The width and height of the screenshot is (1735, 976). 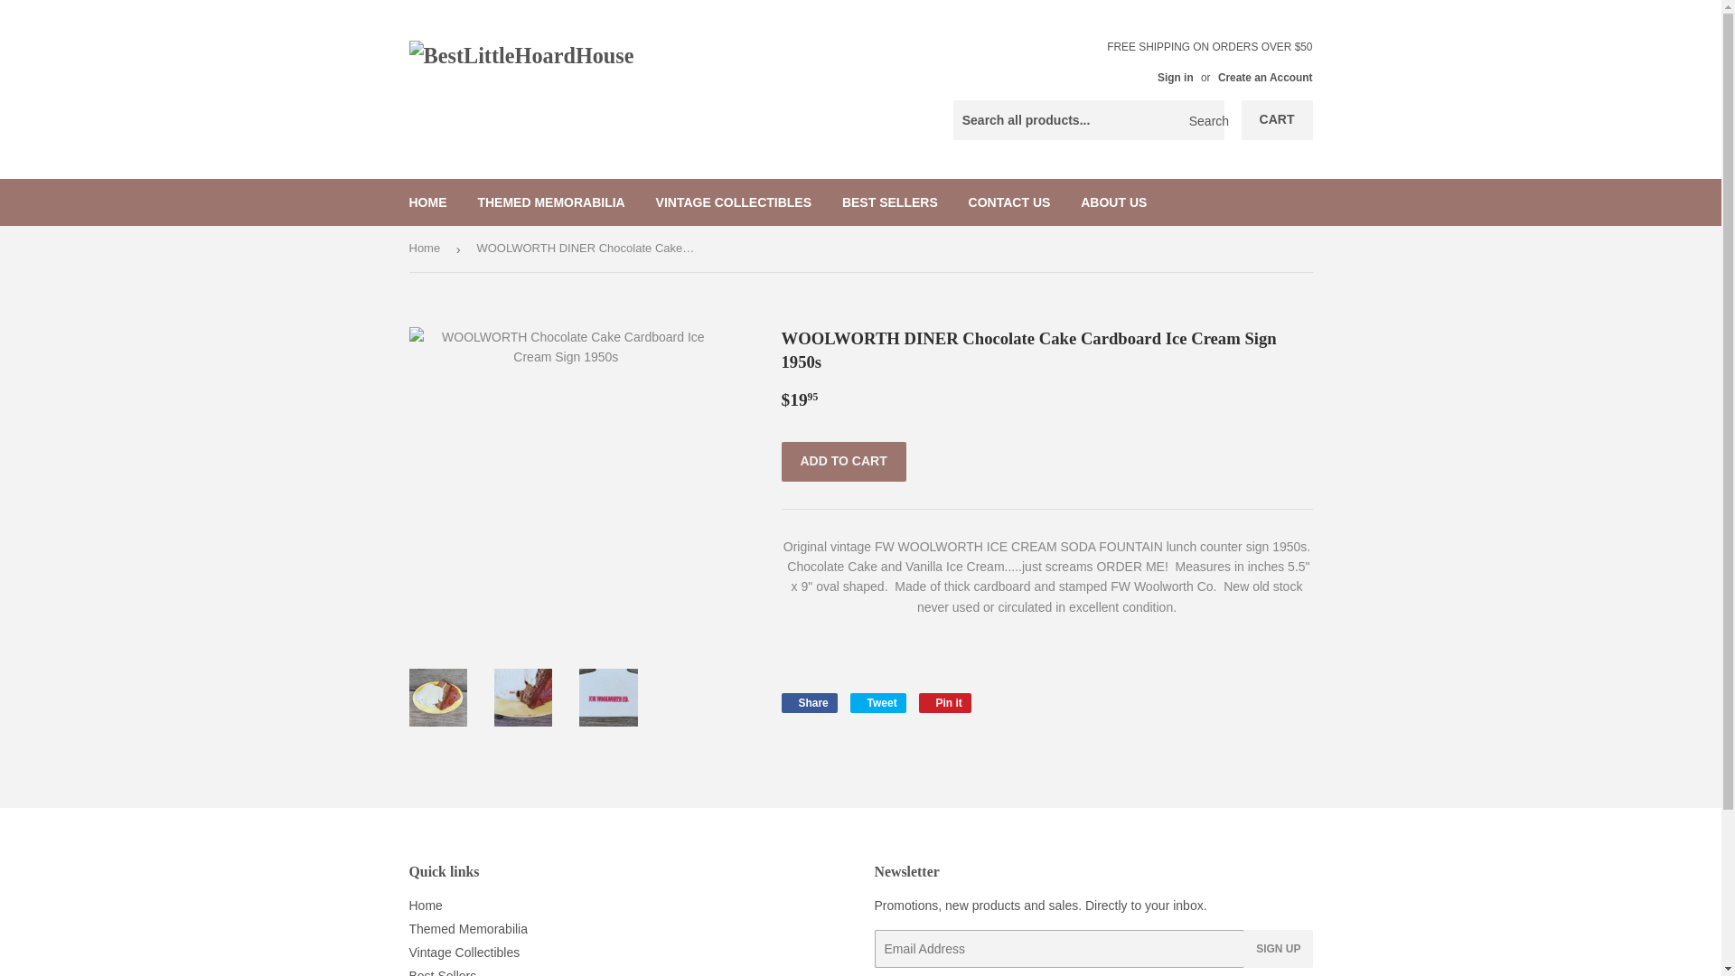 What do you see at coordinates (1175, 77) in the screenshot?
I see `Sign in` at bounding box center [1175, 77].